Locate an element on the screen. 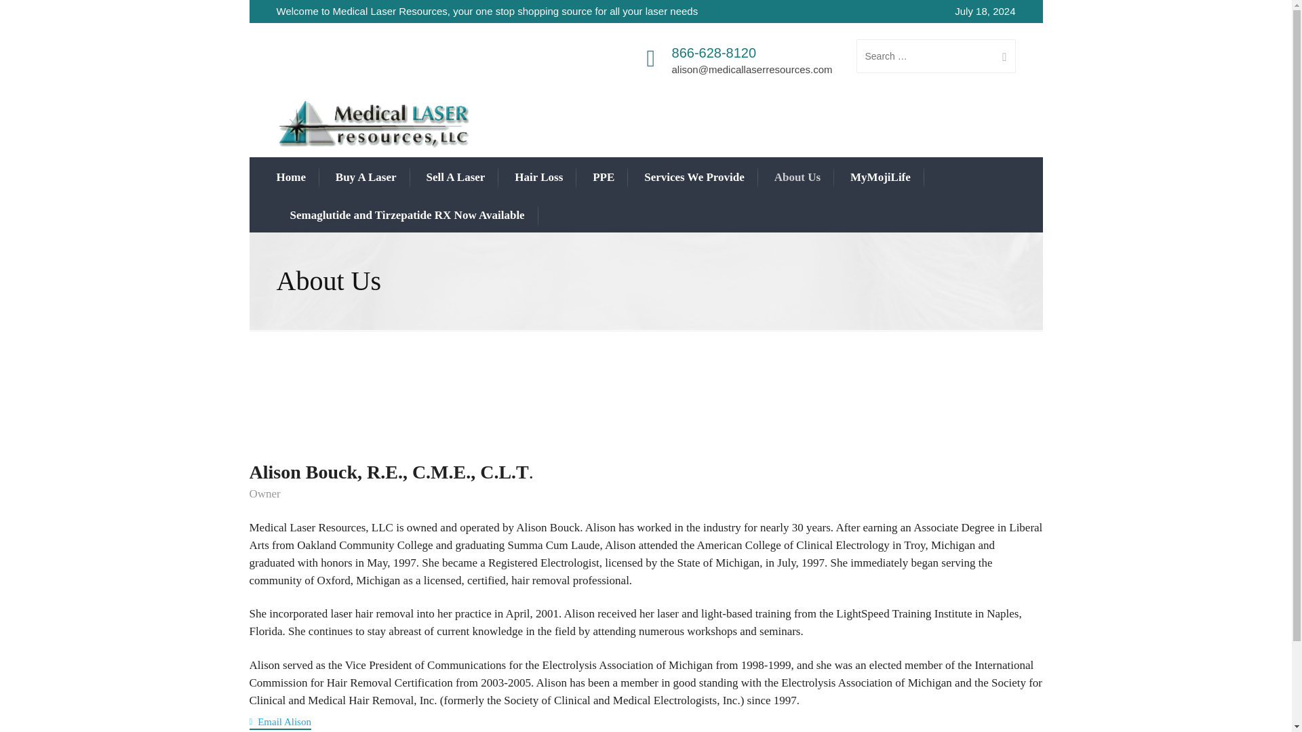 The image size is (1302, 732). Search is located at coordinates (999, 56).